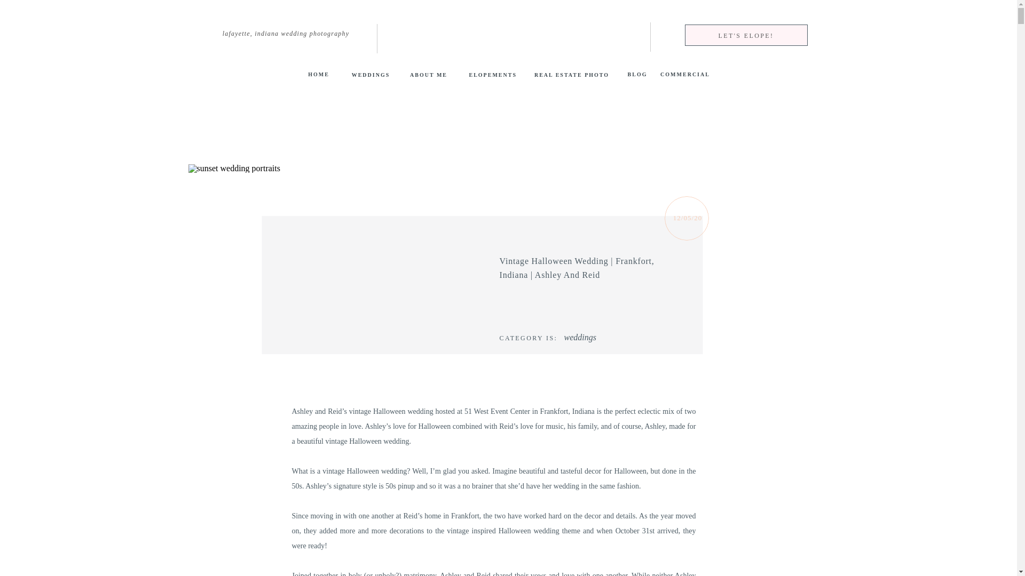  What do you see at coordinates (370, 77) in the screenshot?
I see `WEDDINGS` at bounding box center [370, 77].